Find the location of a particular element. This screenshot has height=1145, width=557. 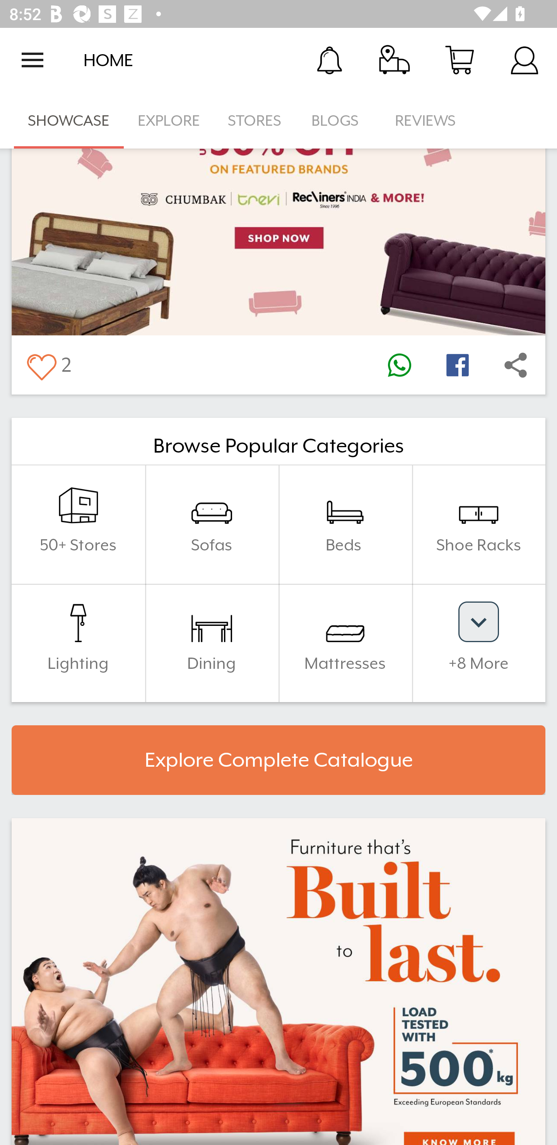

Lighting is located at coordinates (78, 643).